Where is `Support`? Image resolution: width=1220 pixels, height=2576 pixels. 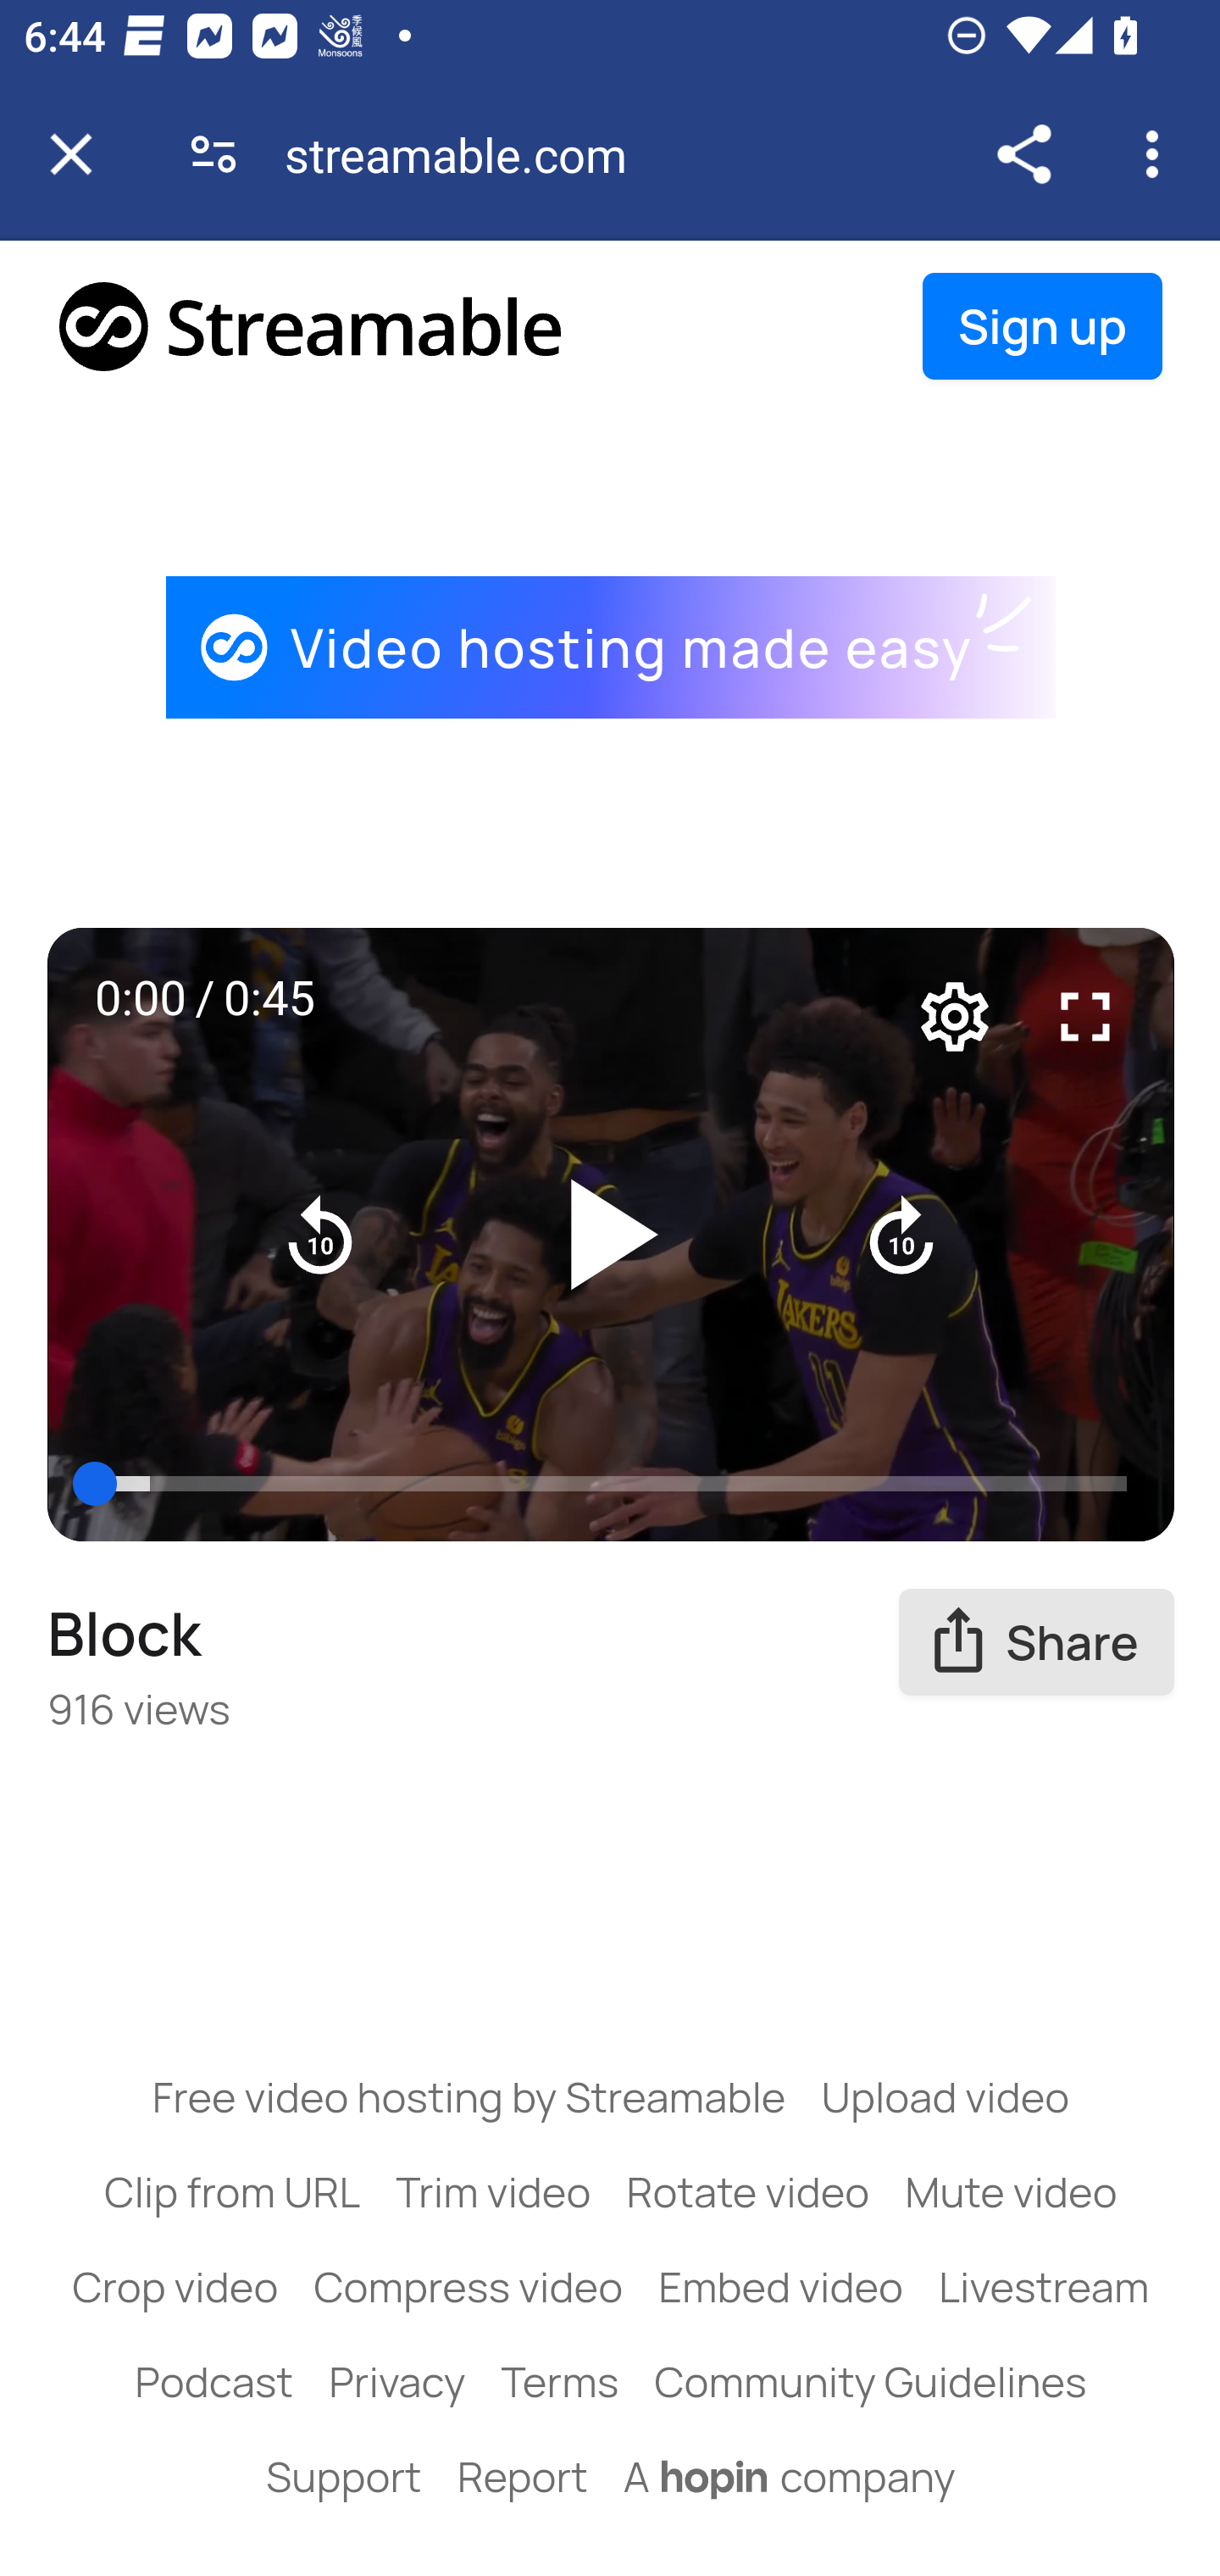
Support is located at coordinates (343, 2476).